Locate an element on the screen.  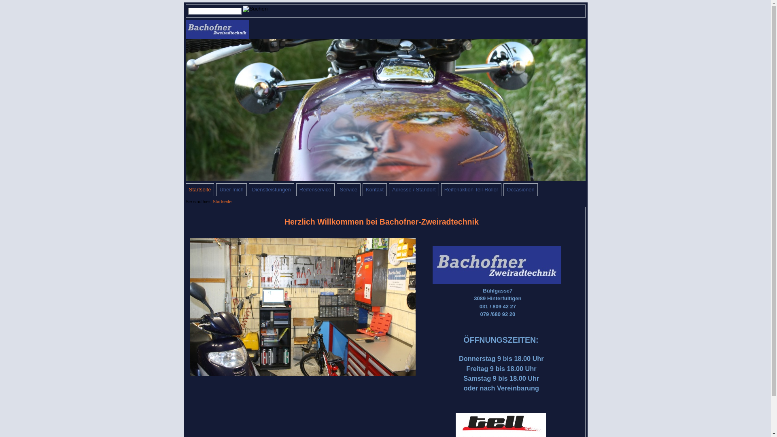
Reifenservice is located at coordinates (316, 190).